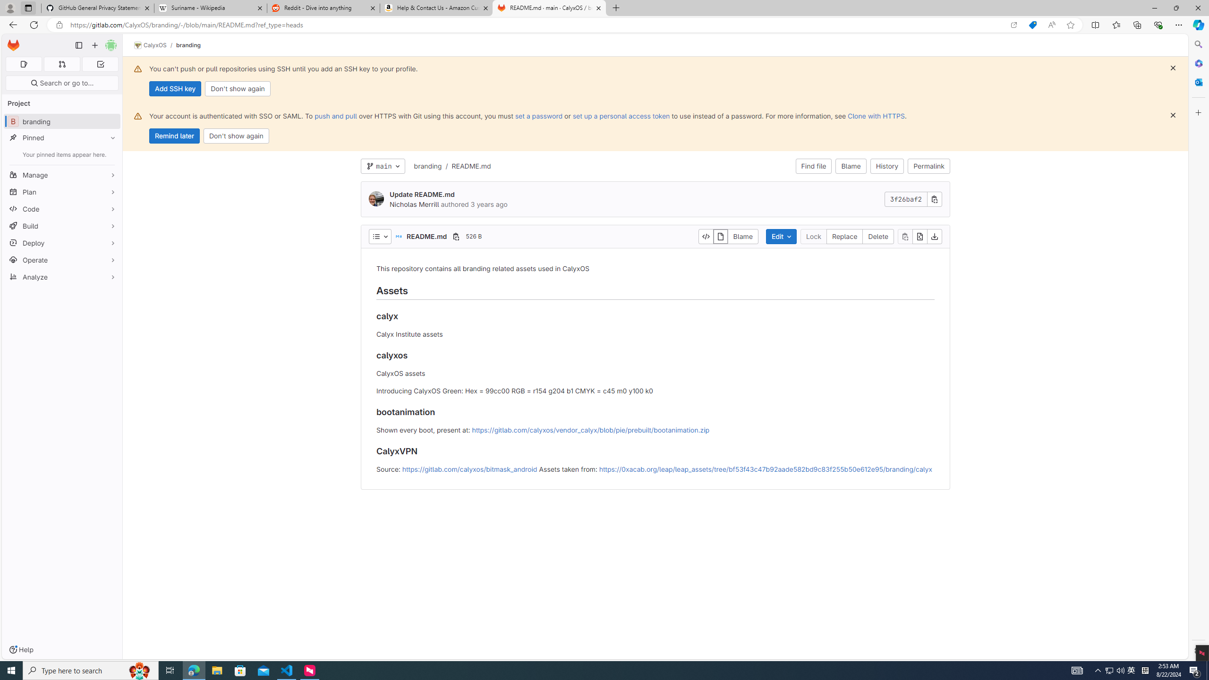  Describe the element at coordinates (851, 166) in the screenshot. I see `Blame` at that location.